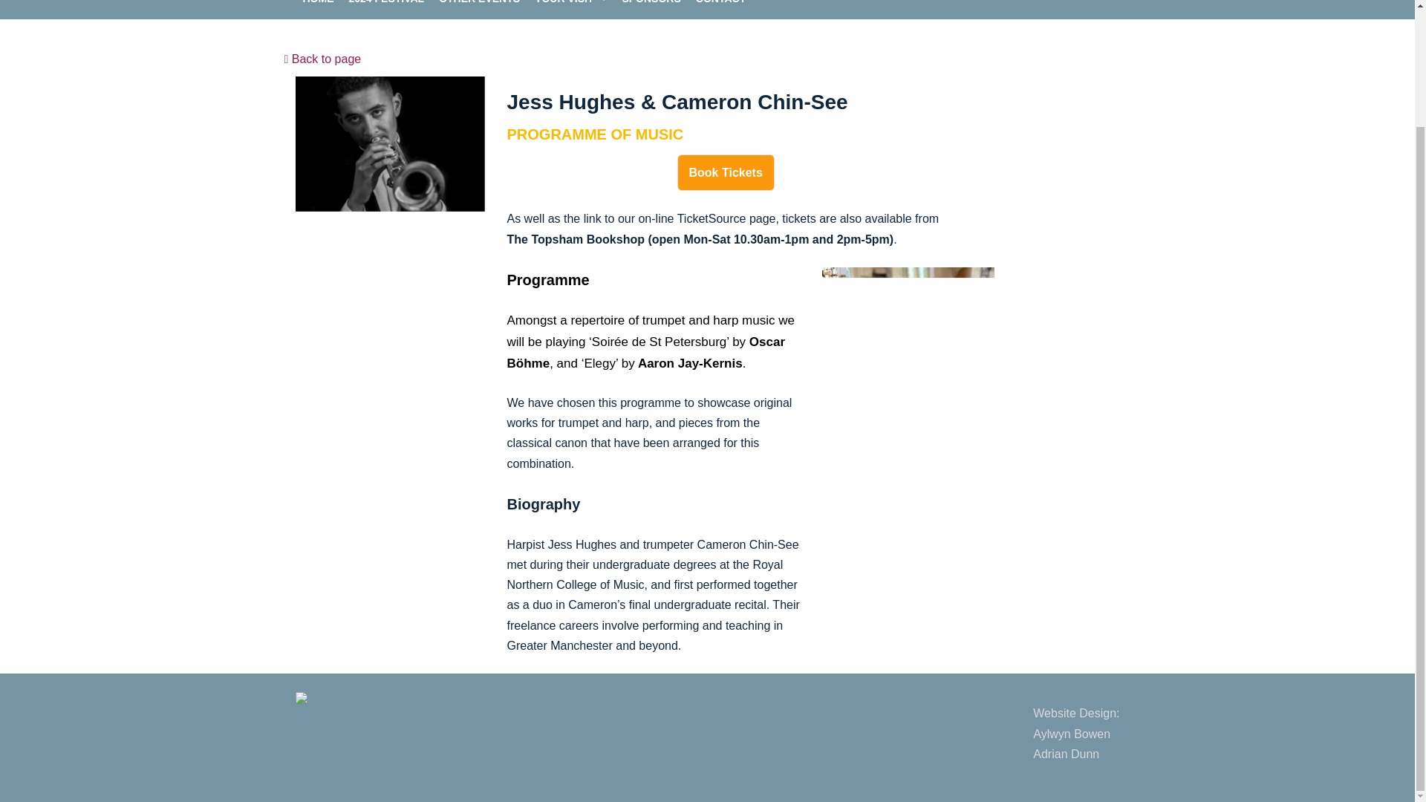  What do you see at coordinates (322, 59) in the screenshot?
I see `SPONSORS` at bounding box center [322, 59].